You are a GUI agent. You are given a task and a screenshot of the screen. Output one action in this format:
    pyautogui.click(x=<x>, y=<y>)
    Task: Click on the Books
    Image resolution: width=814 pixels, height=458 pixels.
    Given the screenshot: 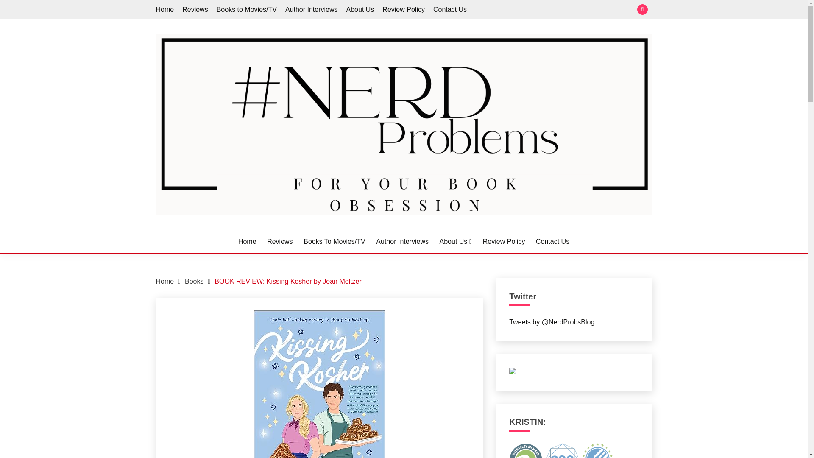 What is the action you would take?
    pyautogui.click(x=194, y=281)
    